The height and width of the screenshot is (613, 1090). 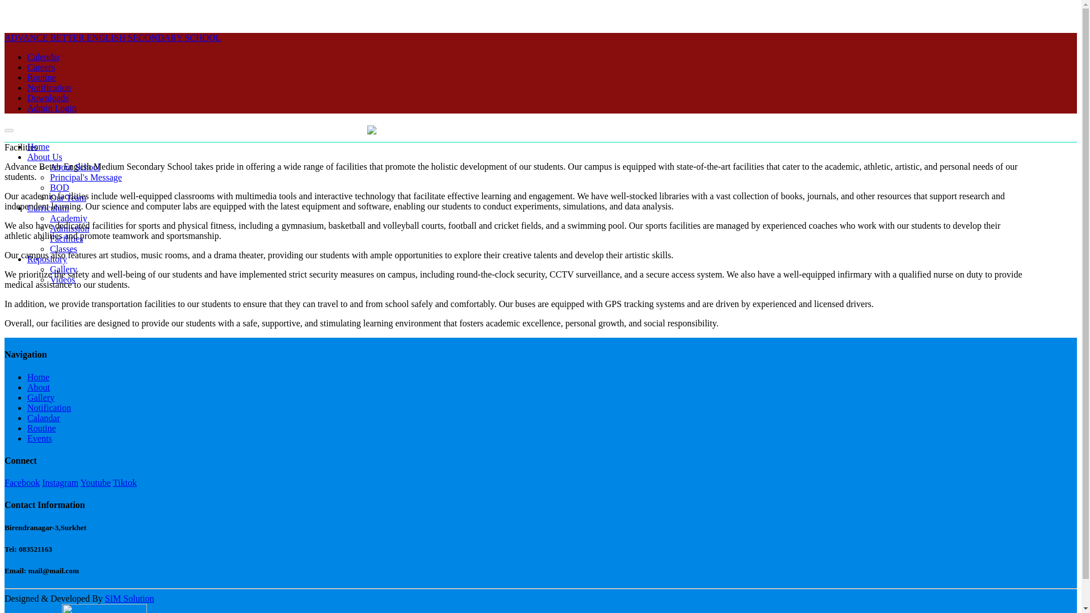 I want to click on Notification, so click(x=49, y=87).